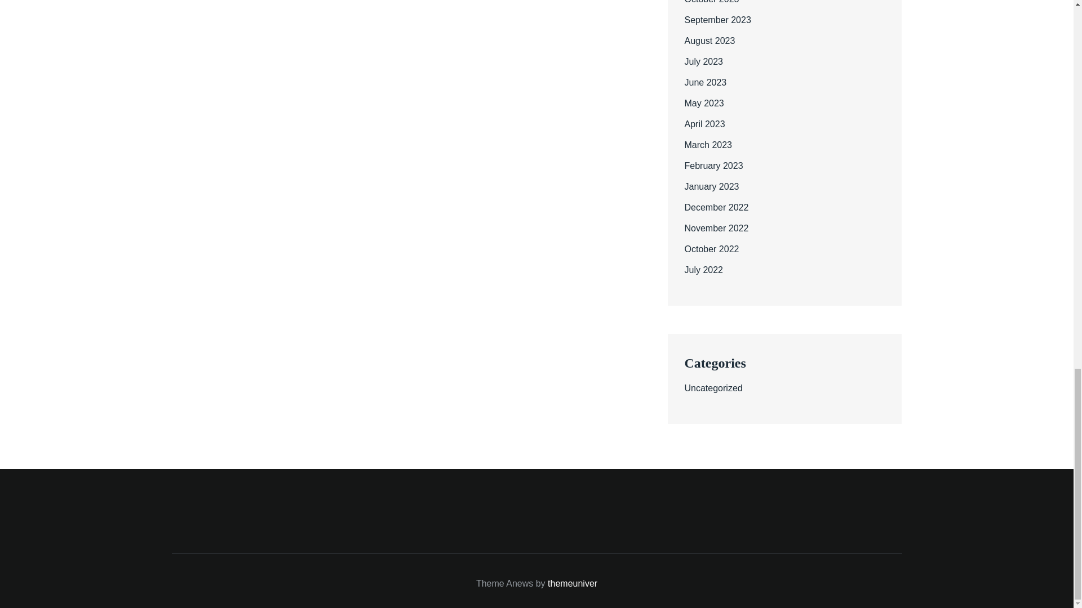 The image size is (1082, 608). I want to click on September 2023, so click(717, 20).